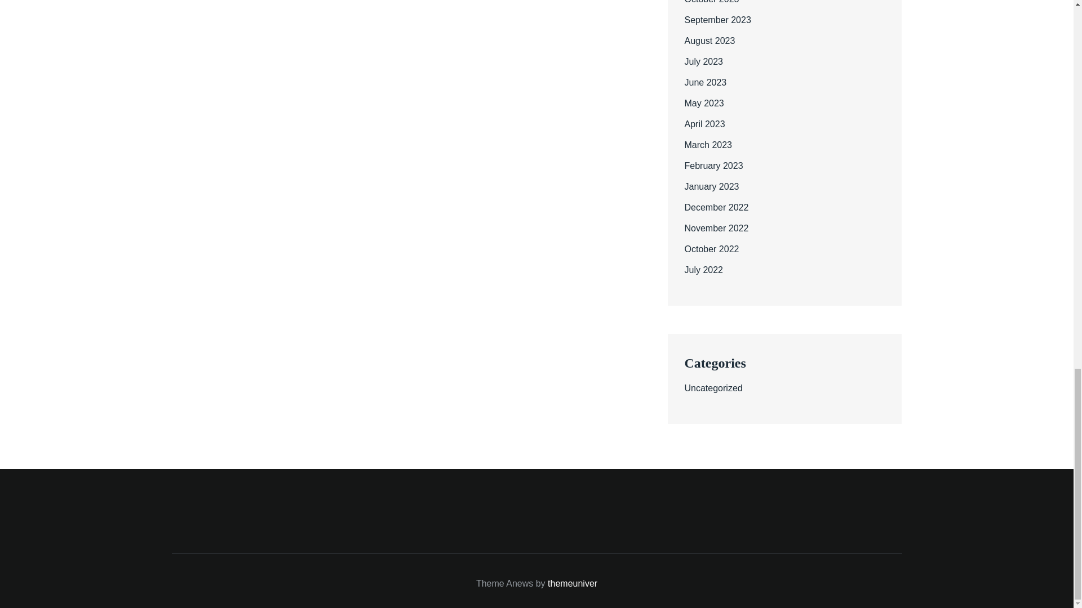 The image size is (1082, 608). I want to click on September 2023, so click(717, 20).